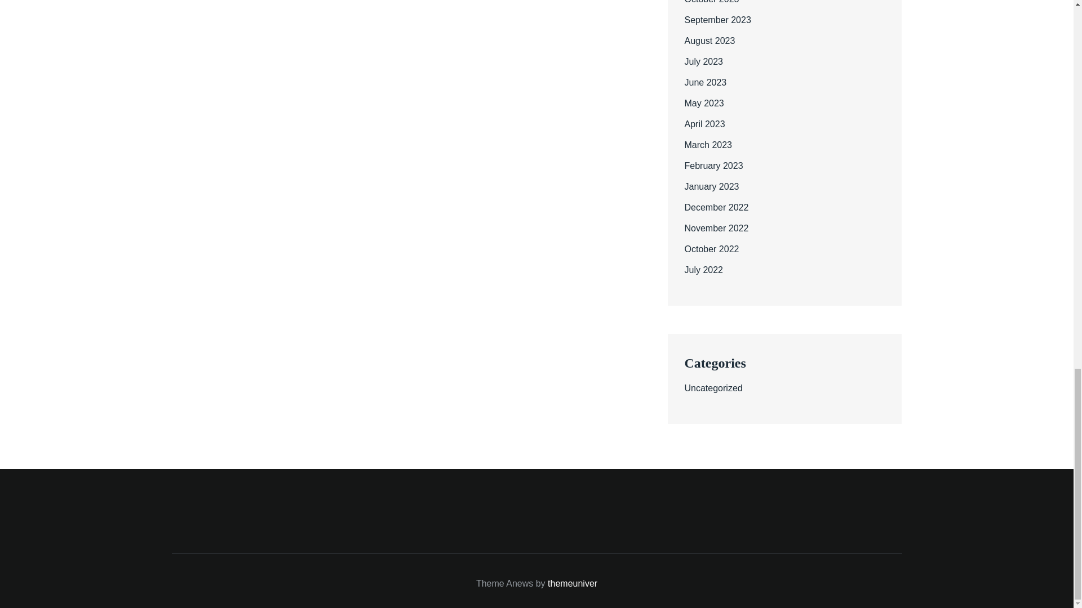 The image size is (1082, 608). I want to click on September 2023, so click(717, 20).